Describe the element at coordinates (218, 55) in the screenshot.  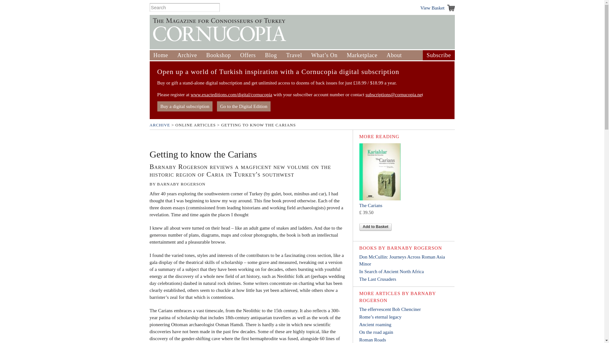
I see `Bookshop` at that location.